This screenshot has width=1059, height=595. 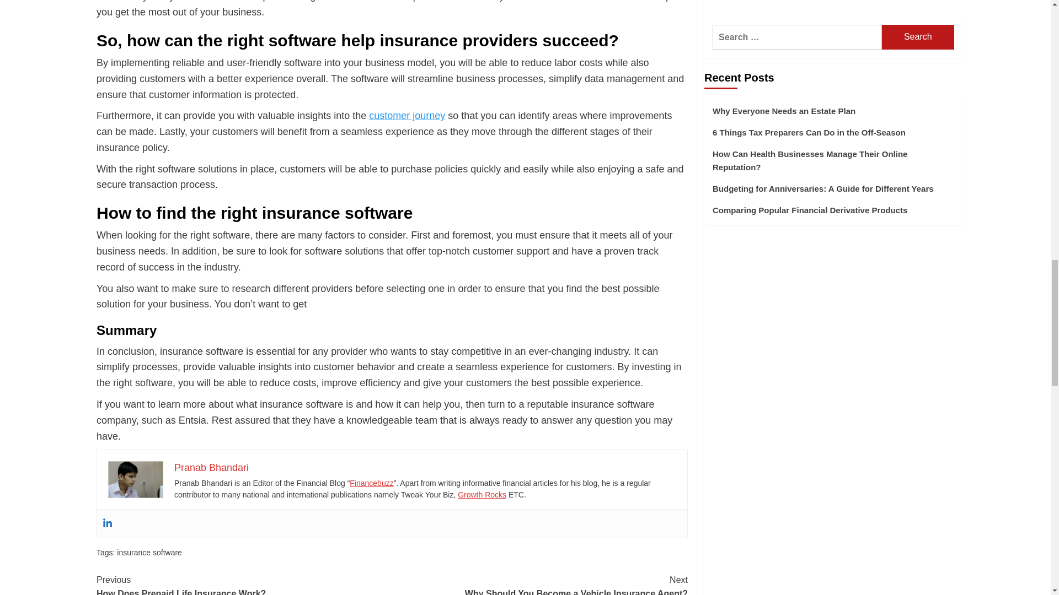 I want to click on Pranab Bhandari, so click(x=212, y=467).